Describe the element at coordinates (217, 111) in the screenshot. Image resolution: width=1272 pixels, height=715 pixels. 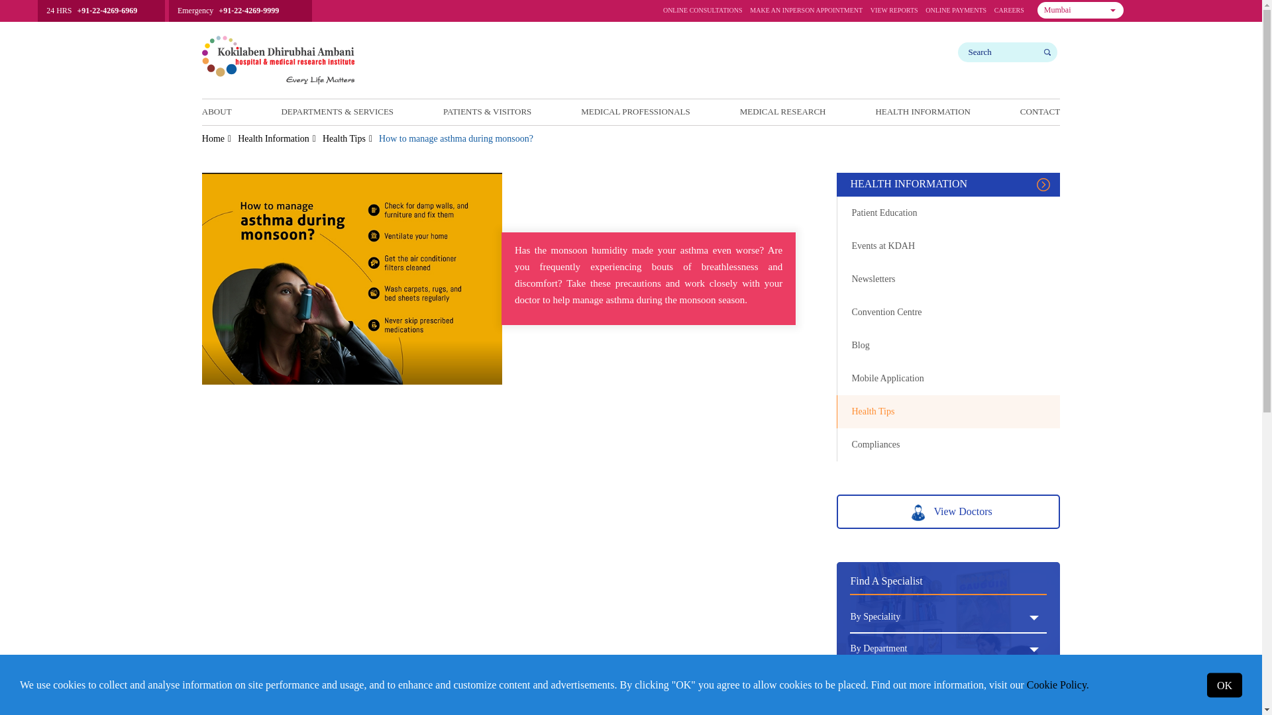
I see `ONLINE CONSULTATIONS` at that location.